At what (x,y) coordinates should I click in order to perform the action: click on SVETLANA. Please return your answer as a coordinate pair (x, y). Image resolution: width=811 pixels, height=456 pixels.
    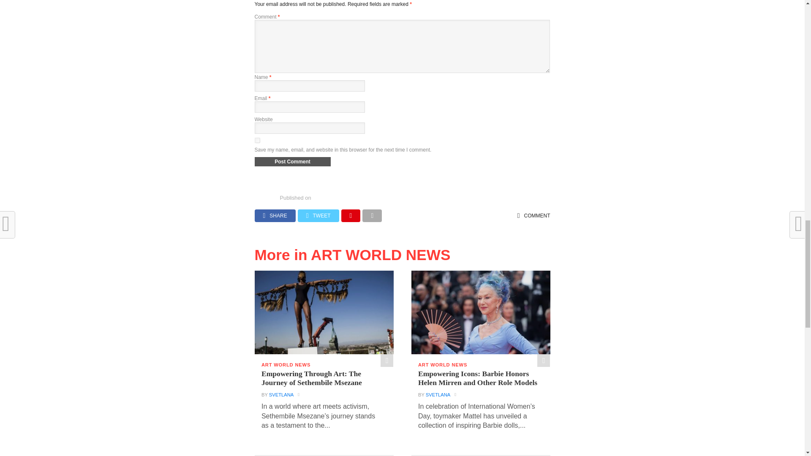
    Looking at the image, I should click on (438, 394).